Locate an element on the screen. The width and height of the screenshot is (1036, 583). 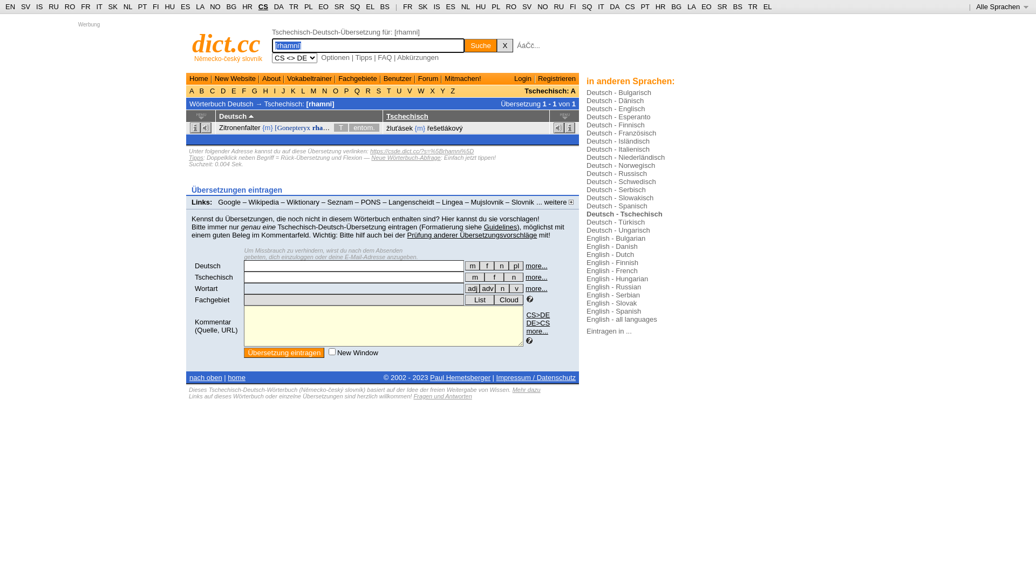
more... is located at coordinates (536, 288).